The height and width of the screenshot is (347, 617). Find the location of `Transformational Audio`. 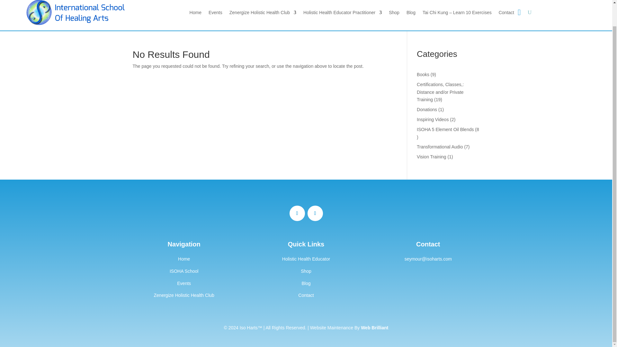

Transformational Audio is located at coordinates (440, 147).